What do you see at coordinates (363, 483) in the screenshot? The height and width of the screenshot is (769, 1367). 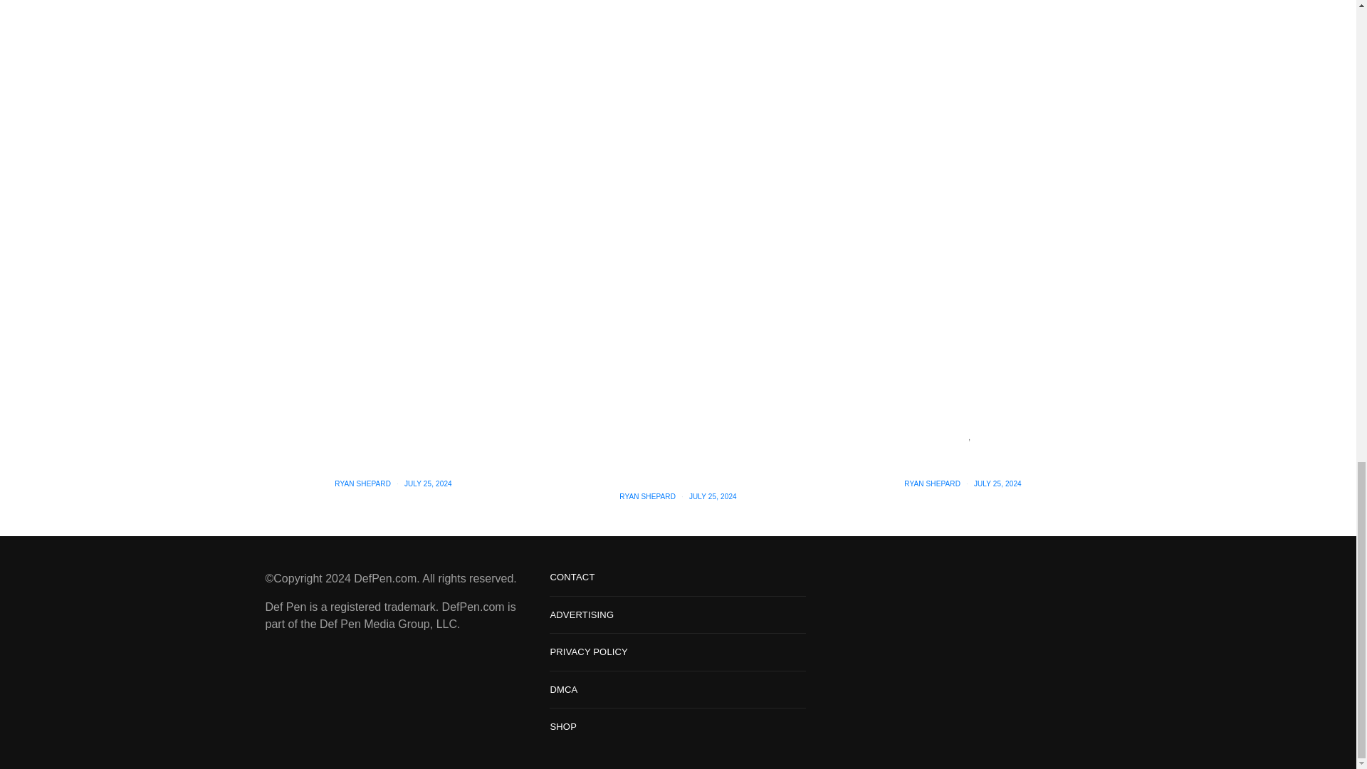 I see `View all posts by Ryan Shepard` at bounding box center [363, 483].